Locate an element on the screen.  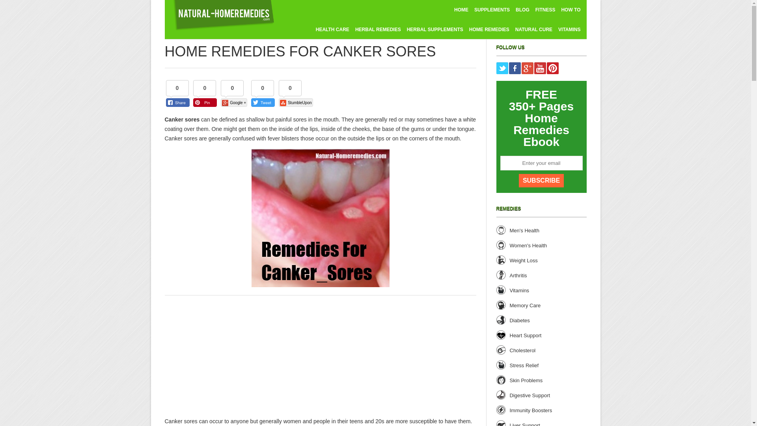
HOW TO is located at coordinates (571, 9).